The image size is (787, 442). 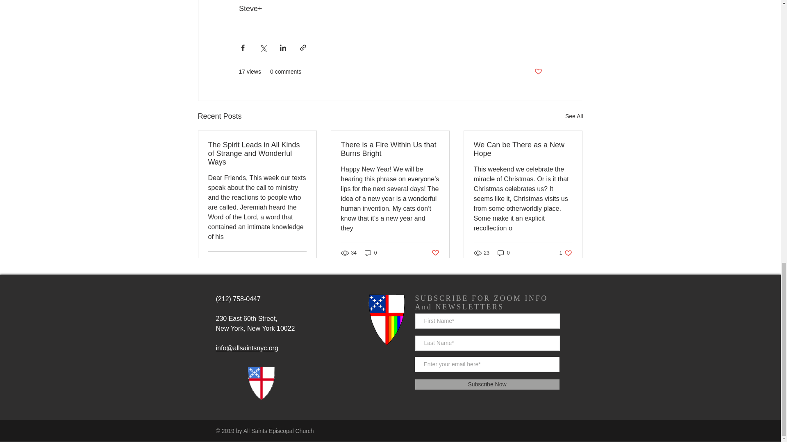 I want to click on We Can be There as a New Hope, so click(x=523, y=149).